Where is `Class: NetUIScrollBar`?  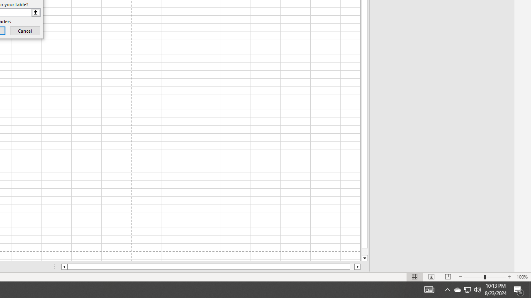
Class: NetUIScrollBar is located at coordinates (211, 267).